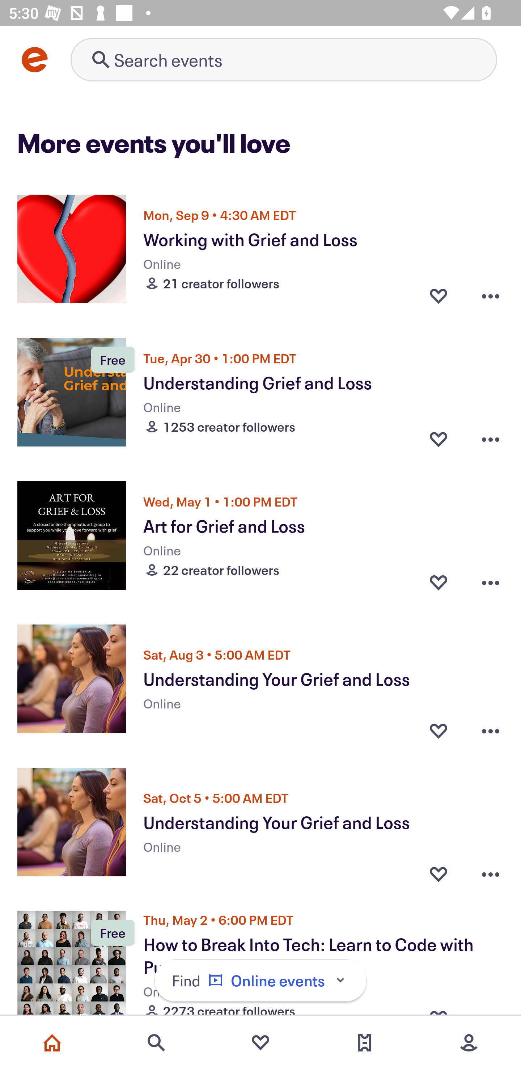 The image size is (521, 1071). What do you see at coordinates (439, 295) in the screenshot?
I see `Favorite button` at bounding box center [439, 295].